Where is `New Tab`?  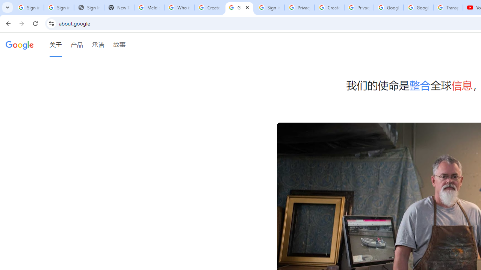 New Tab is located at coordinates (119, 7).